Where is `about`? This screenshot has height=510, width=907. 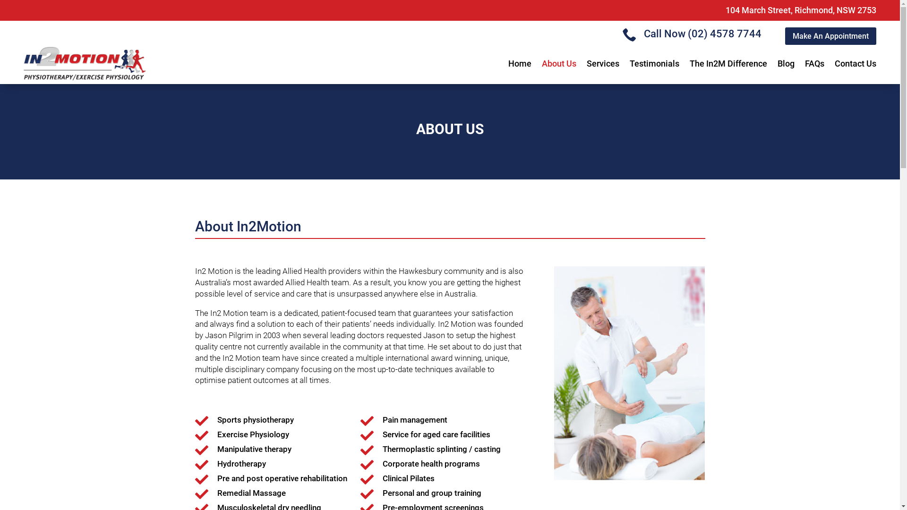 about is located at coordinates (629, 373).